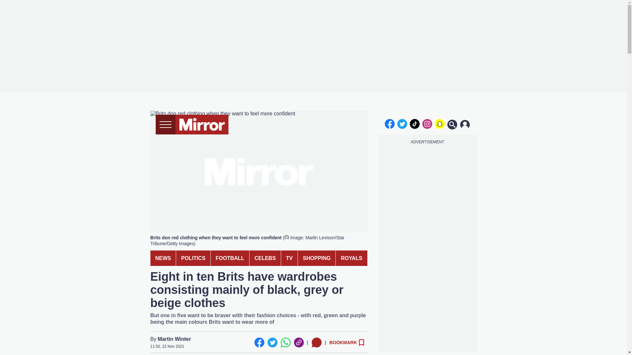  What do you see at coordinates (272, 343) in the screenshot?
I see `Twitter` at bounding box center [272, 343].